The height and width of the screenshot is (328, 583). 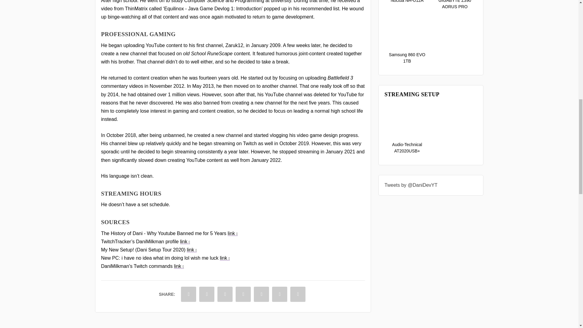 I want to click on Share "DaniMilkman" via Pinterest, so click(x=243, y=294).